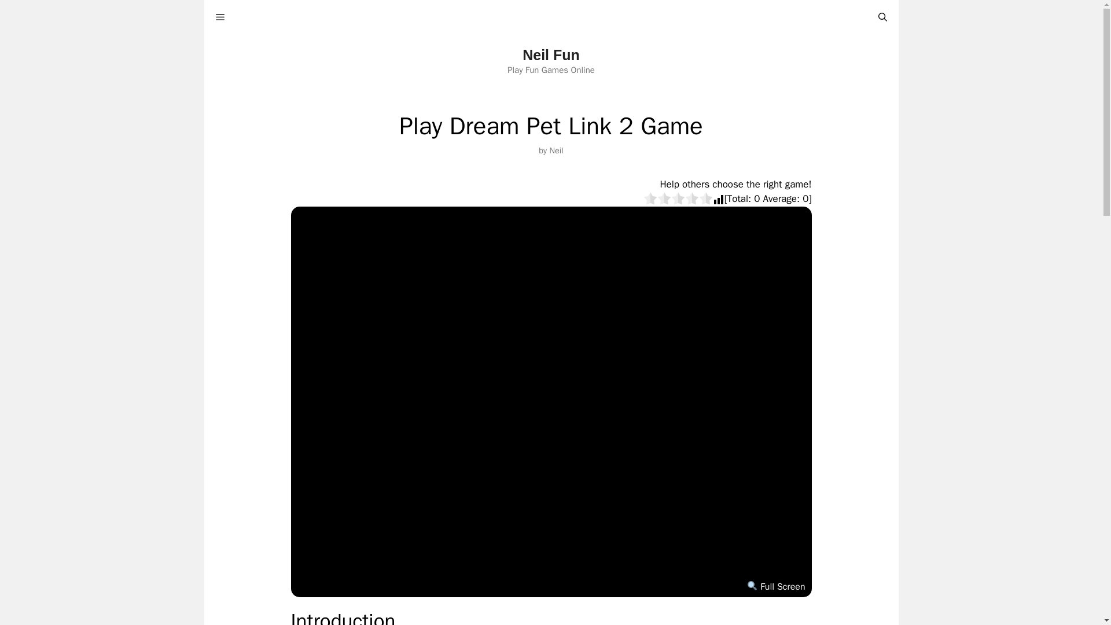 The height and width of the screenshot is (625, 1111). Describe the element at coordinates (551, 55) in the screenshot. I see `Neil Fun` at that location.